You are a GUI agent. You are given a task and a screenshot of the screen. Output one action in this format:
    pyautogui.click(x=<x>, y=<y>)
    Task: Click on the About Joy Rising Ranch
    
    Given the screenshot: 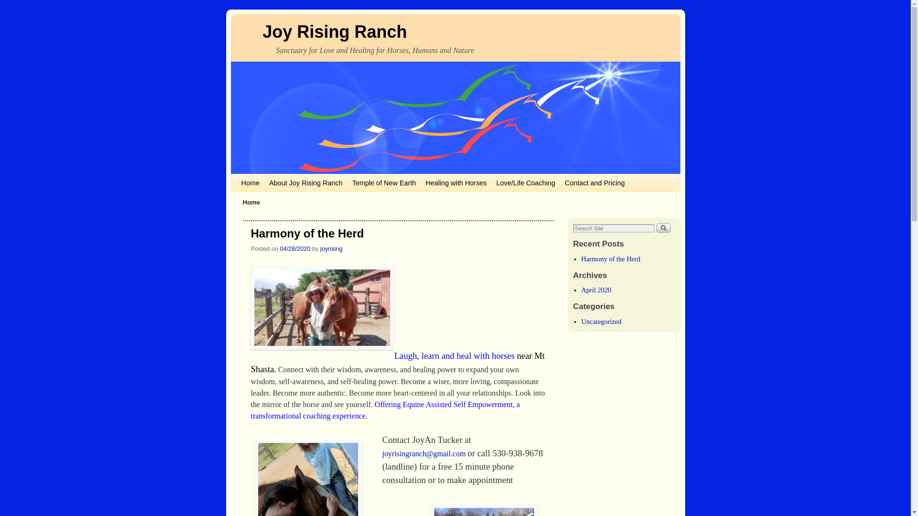 What is the action you would take?
    pyautogui.click(x=306, y=183)
    